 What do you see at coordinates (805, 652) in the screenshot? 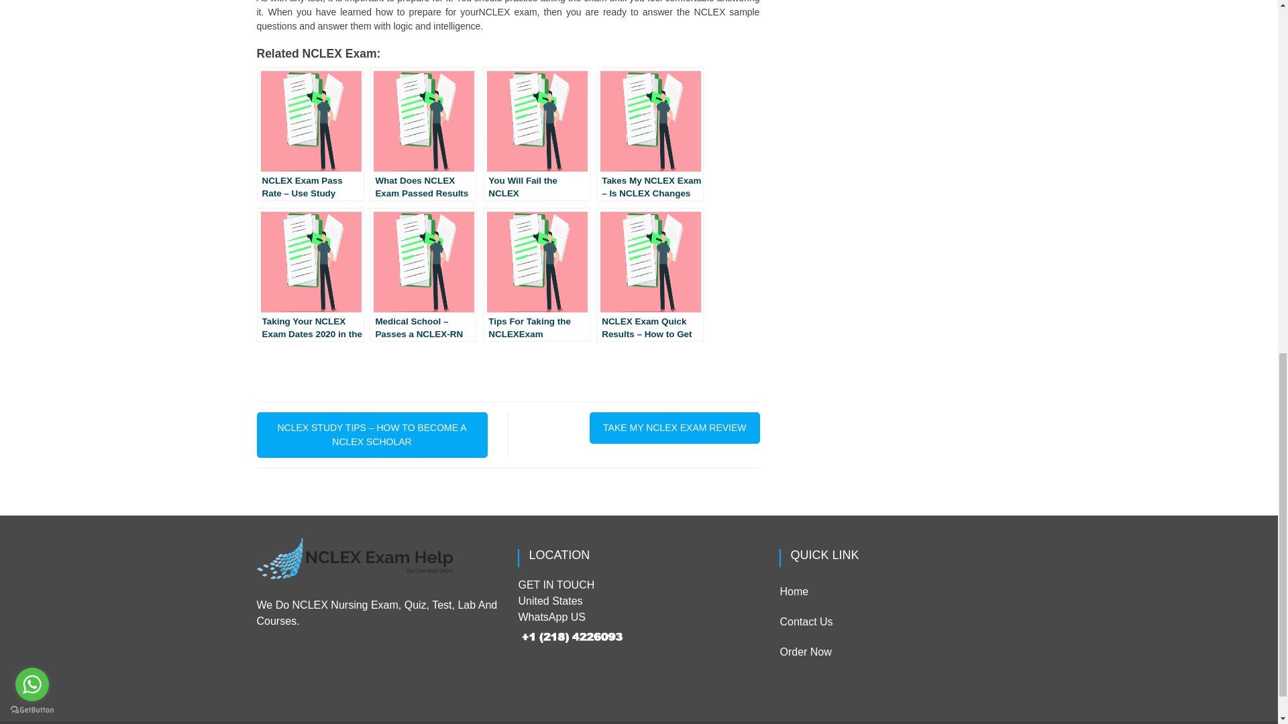
I see `Order Now` at bounding box center [805, 652].